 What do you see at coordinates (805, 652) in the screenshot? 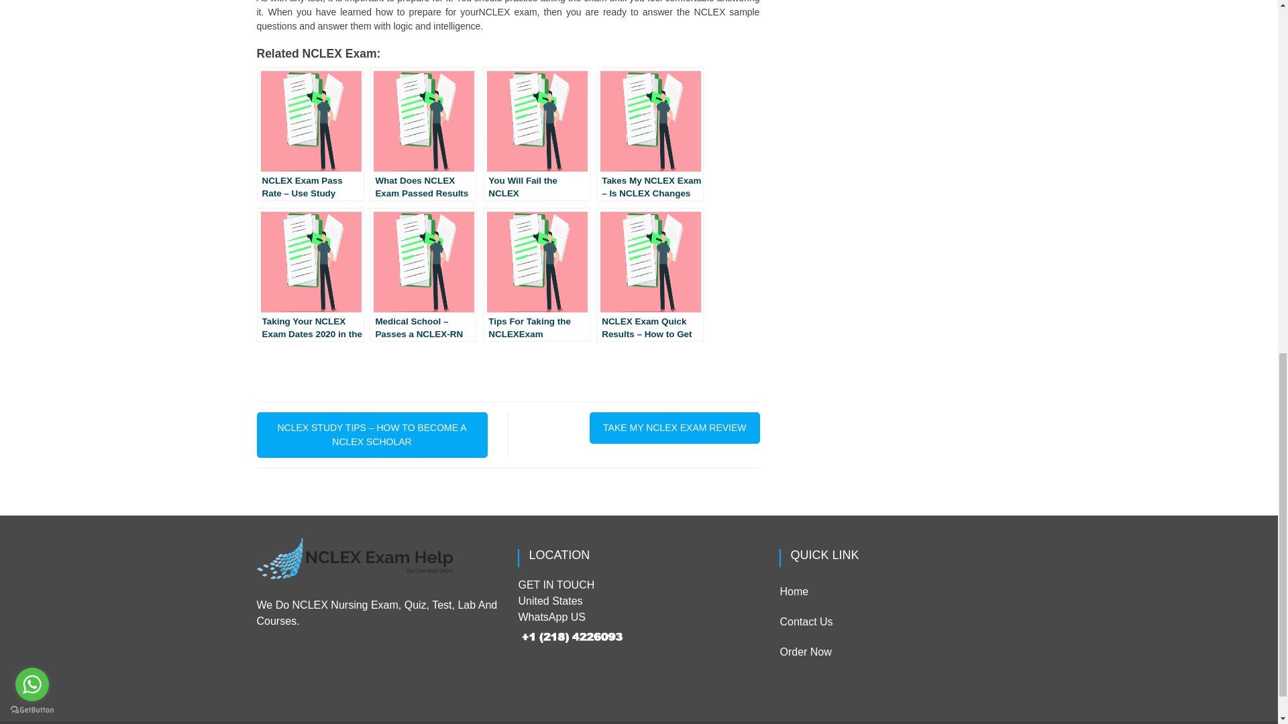
I see `Order Now` at bounding box center [805, 652].